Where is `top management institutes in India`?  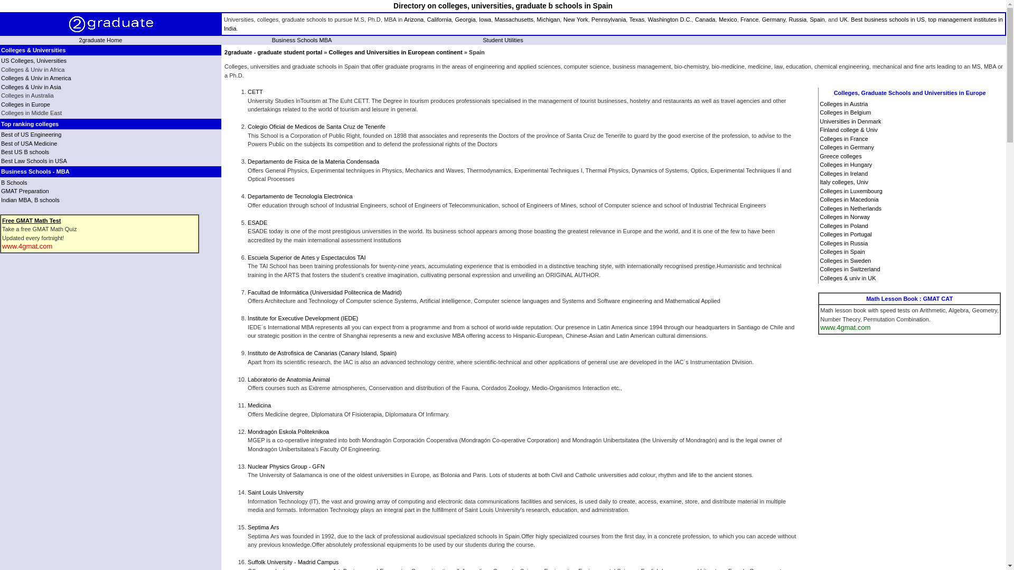
top management institutes in India is located at coordinates (614, 24).